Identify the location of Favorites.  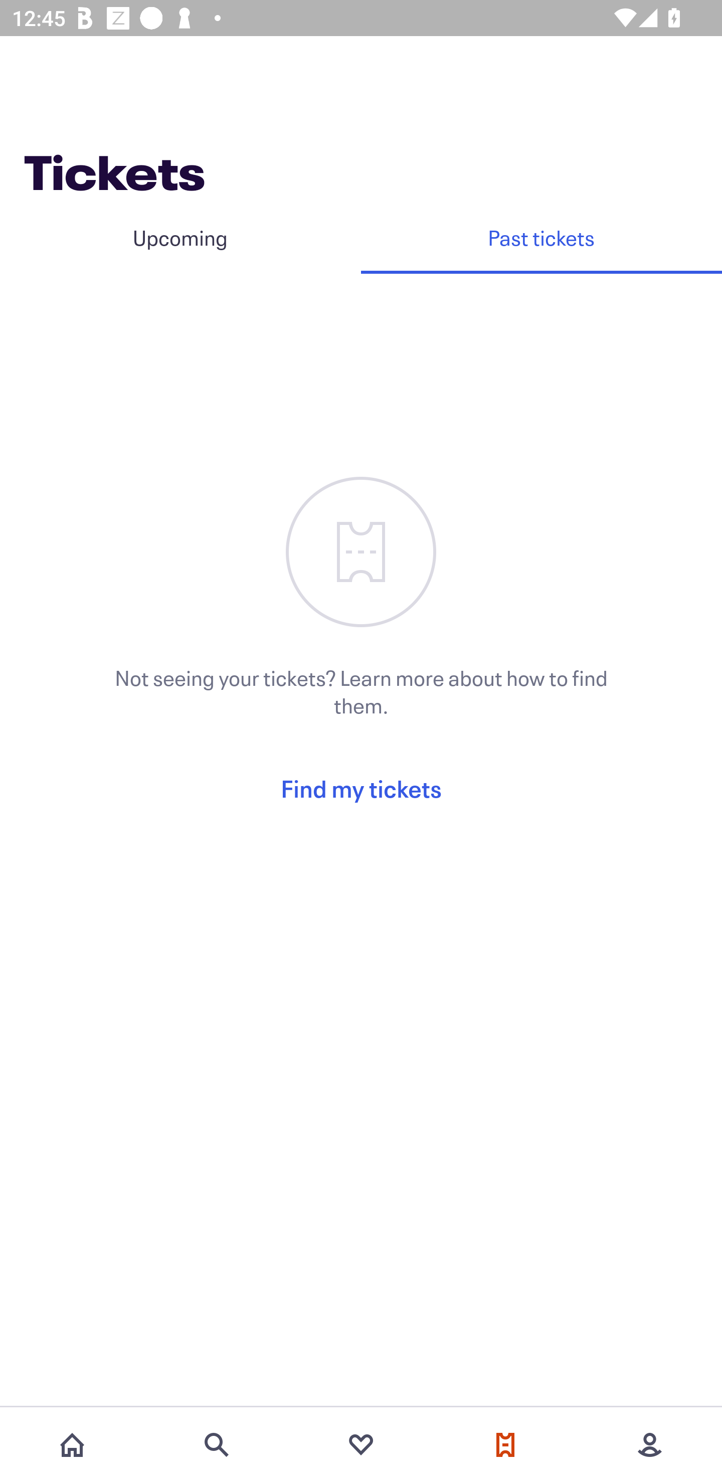
(361, 1445).